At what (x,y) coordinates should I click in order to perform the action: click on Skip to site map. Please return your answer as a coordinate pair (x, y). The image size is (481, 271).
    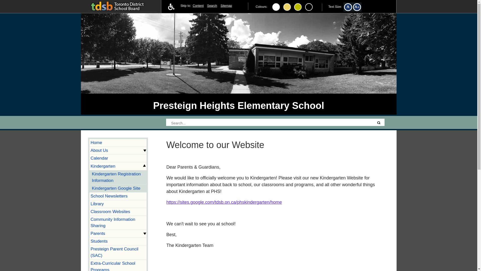
    Looking at the image, I should click on (226, 6).